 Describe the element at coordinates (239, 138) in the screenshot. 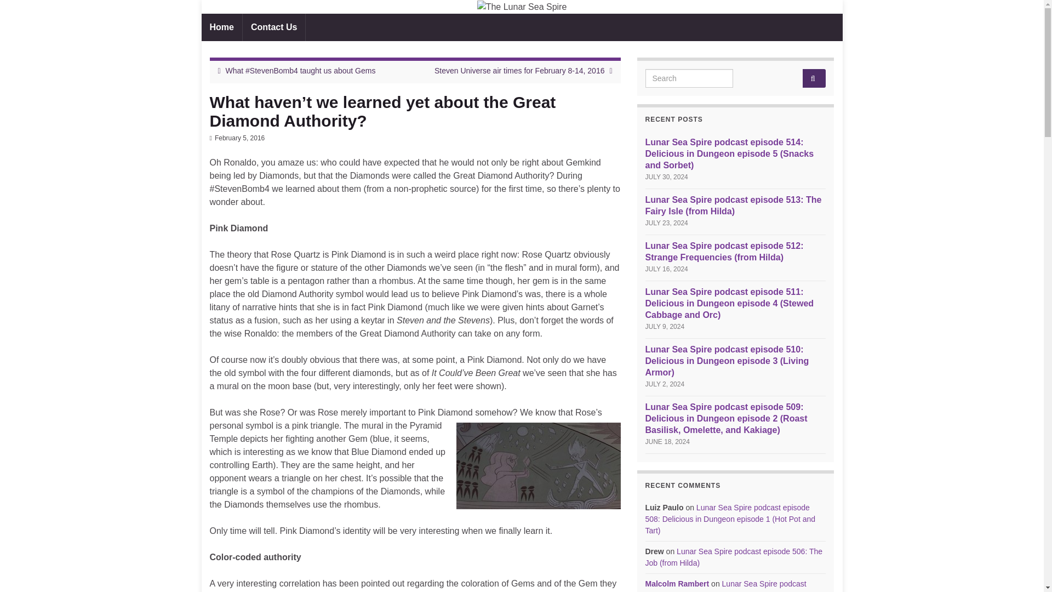

I see `2016-02-05T12:00:21-06:00` at that location.